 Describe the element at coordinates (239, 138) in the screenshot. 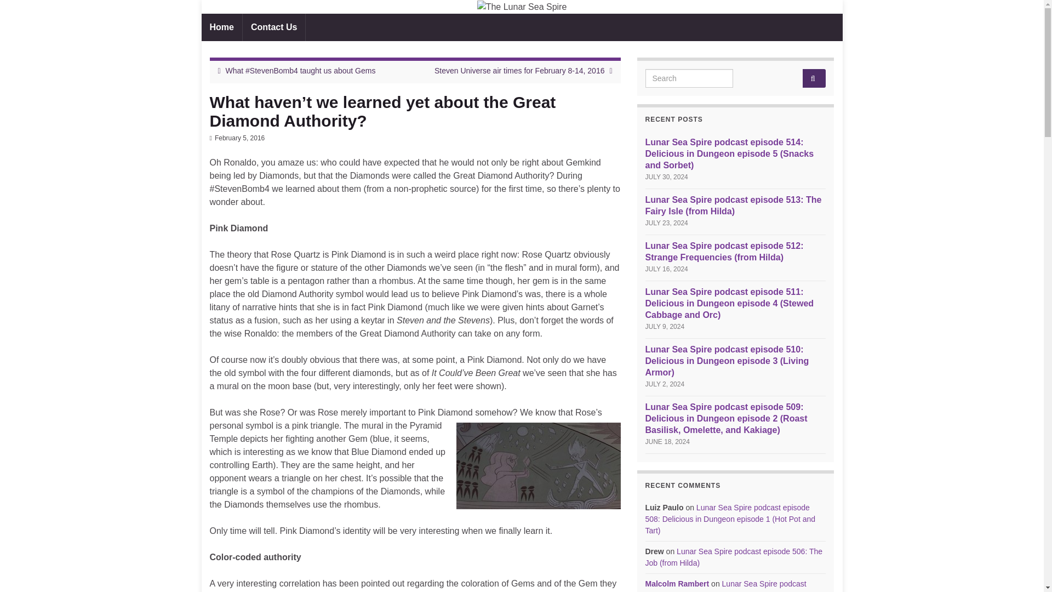

I see `2016-02-05T12:00:21-06:00` at that location.